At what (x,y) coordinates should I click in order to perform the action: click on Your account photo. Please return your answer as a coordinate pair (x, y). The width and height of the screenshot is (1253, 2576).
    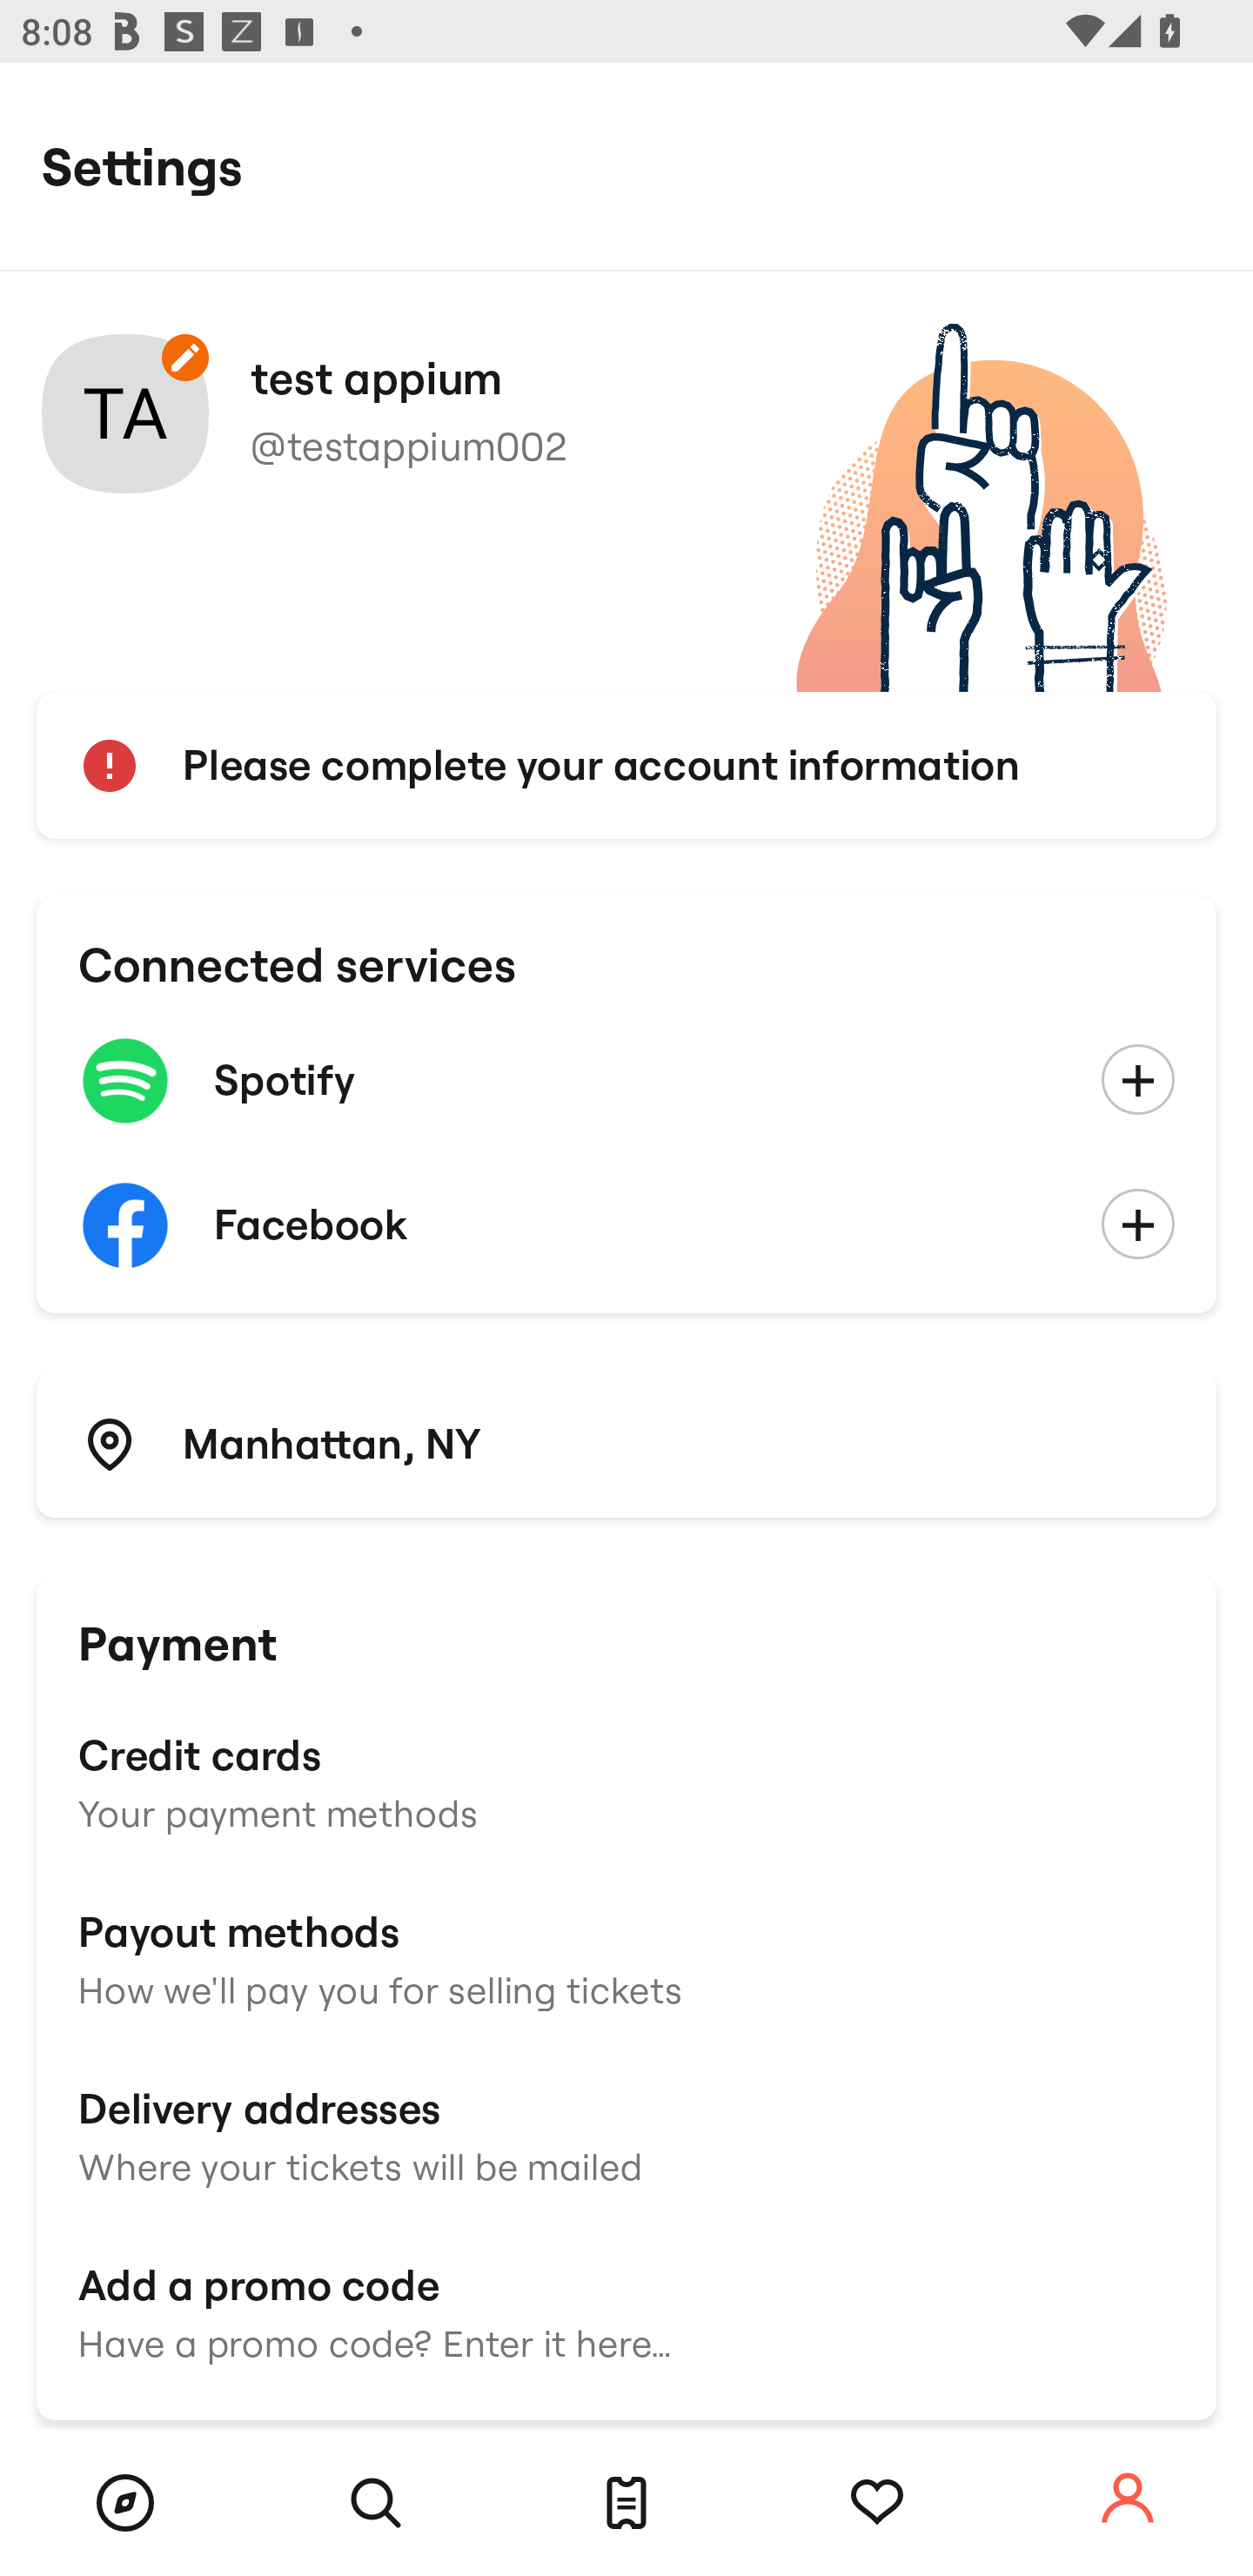
    Looking at the image, I should click on (125, 414).